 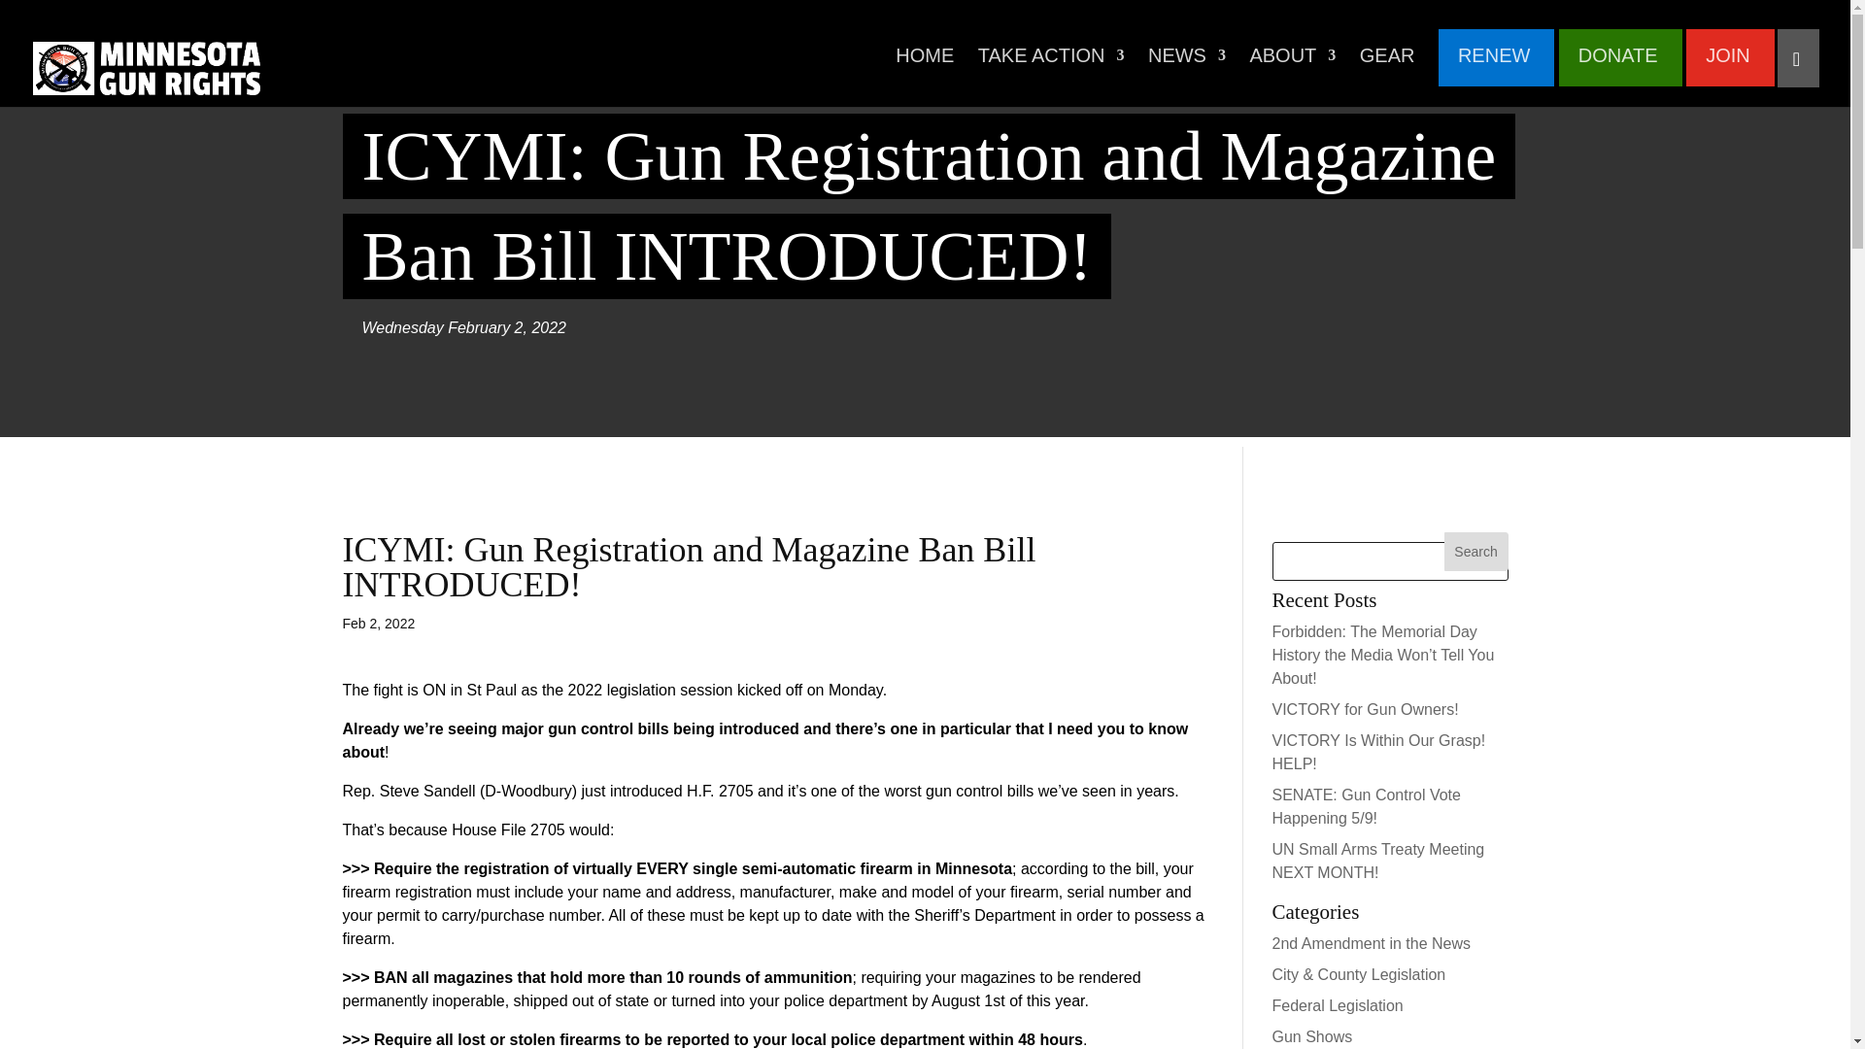 What do you see at coordinates (1372, 943) in the screenshot?
I see `2nd Amendment in the News` at bounding box center [1372, 943].